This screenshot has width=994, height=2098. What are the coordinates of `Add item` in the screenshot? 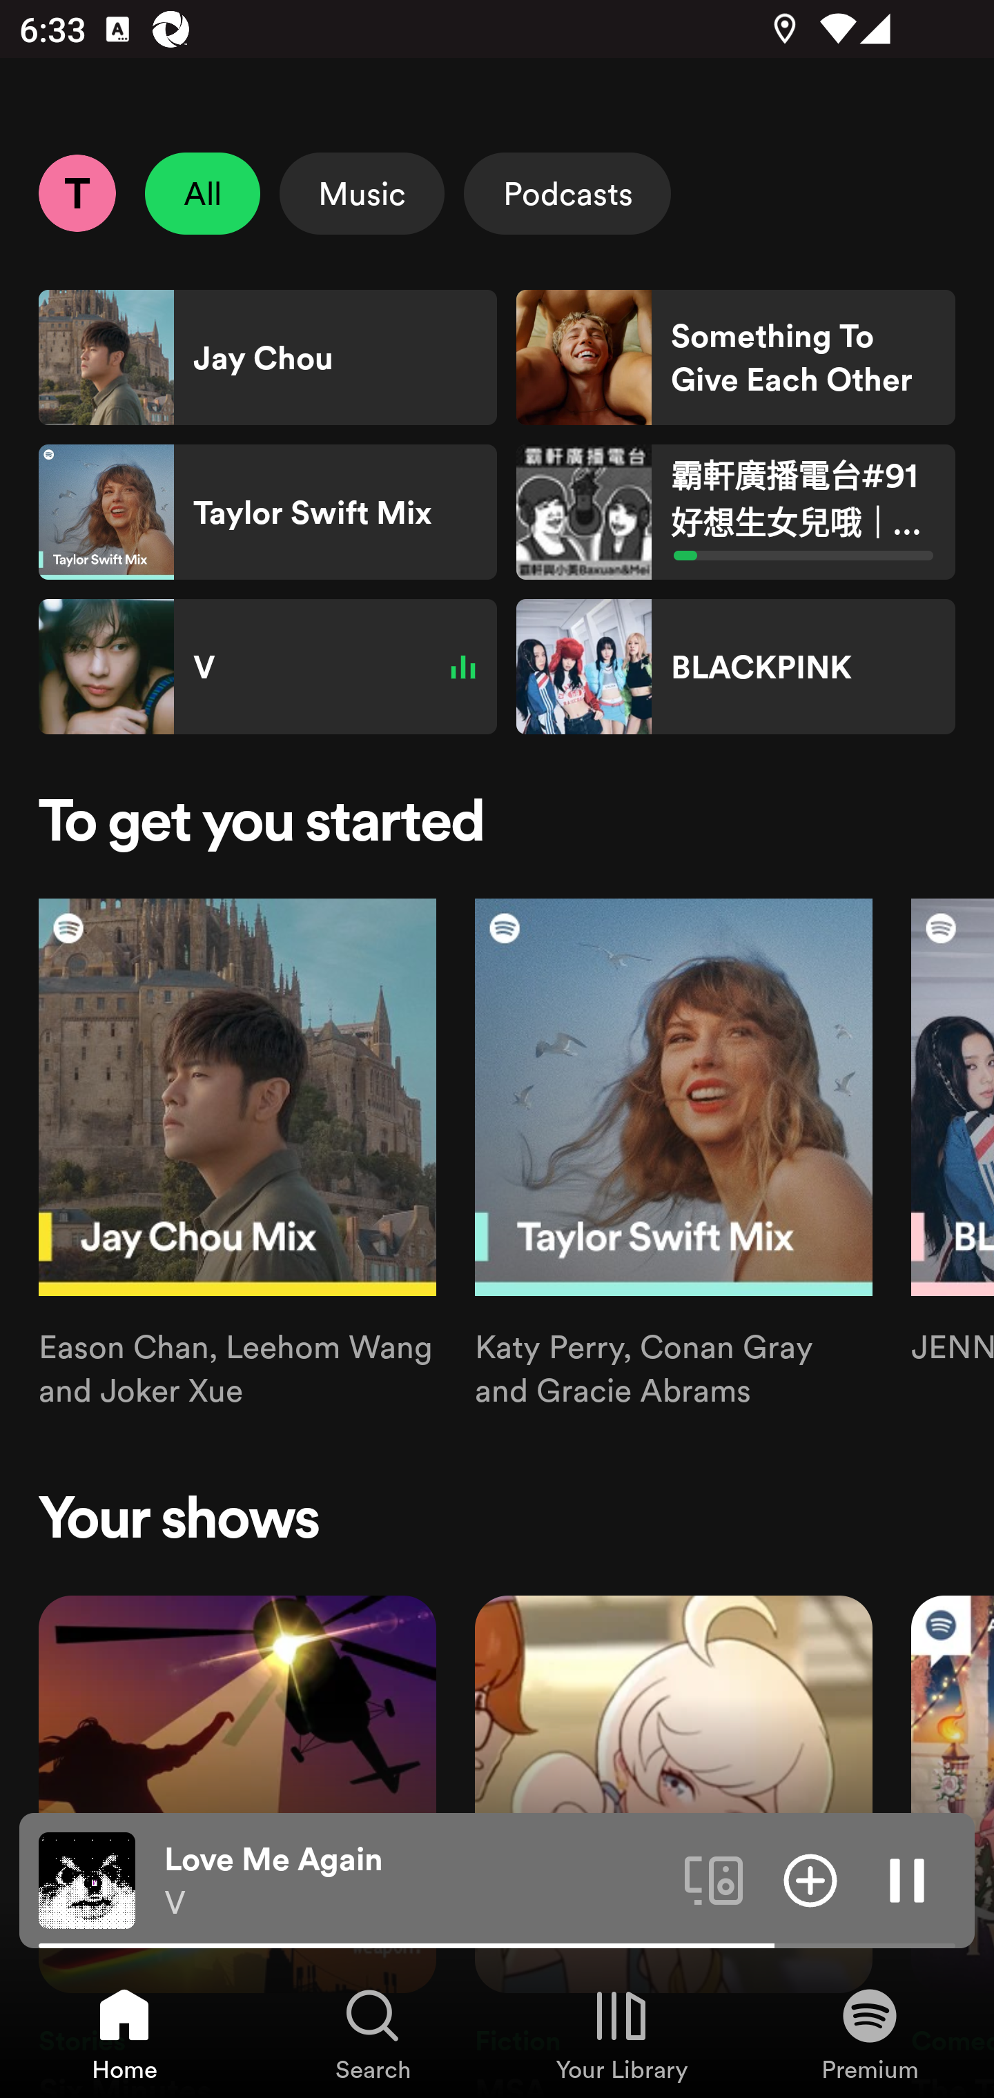 It's located at (810, 1879).